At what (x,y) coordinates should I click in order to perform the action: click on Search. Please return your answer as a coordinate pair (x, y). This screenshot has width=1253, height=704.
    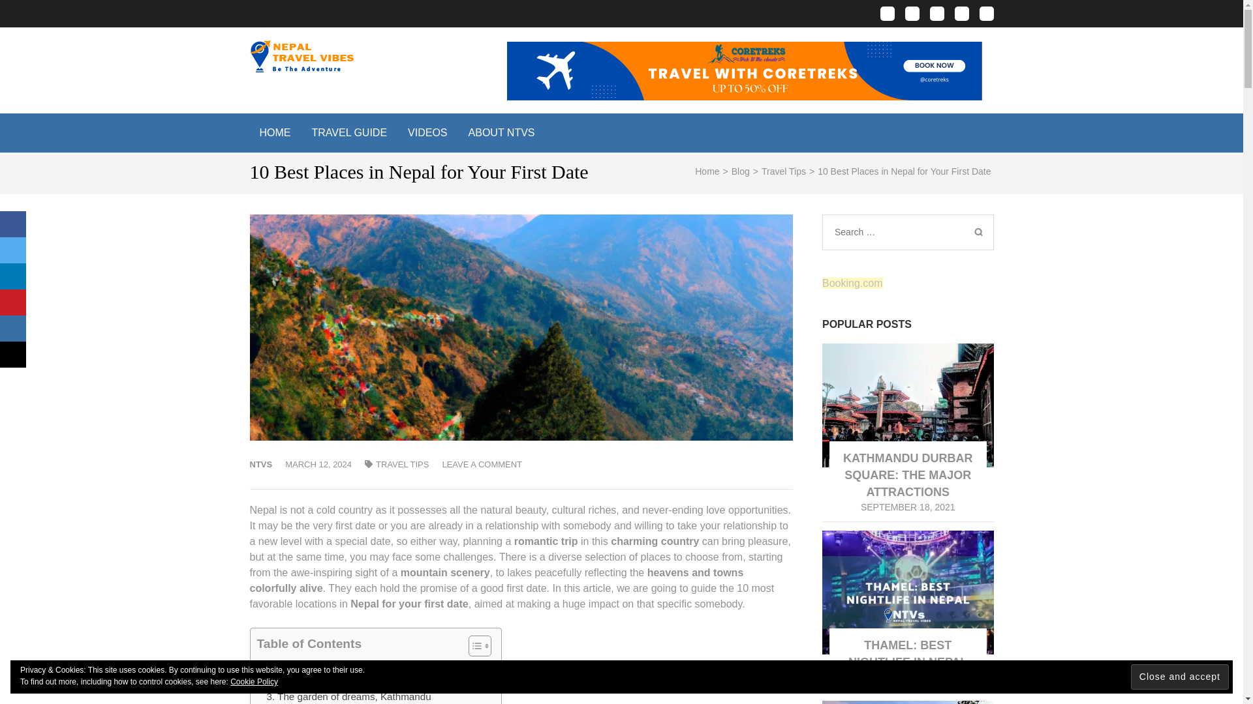
    Looking at the image, I should click on (978, 232).